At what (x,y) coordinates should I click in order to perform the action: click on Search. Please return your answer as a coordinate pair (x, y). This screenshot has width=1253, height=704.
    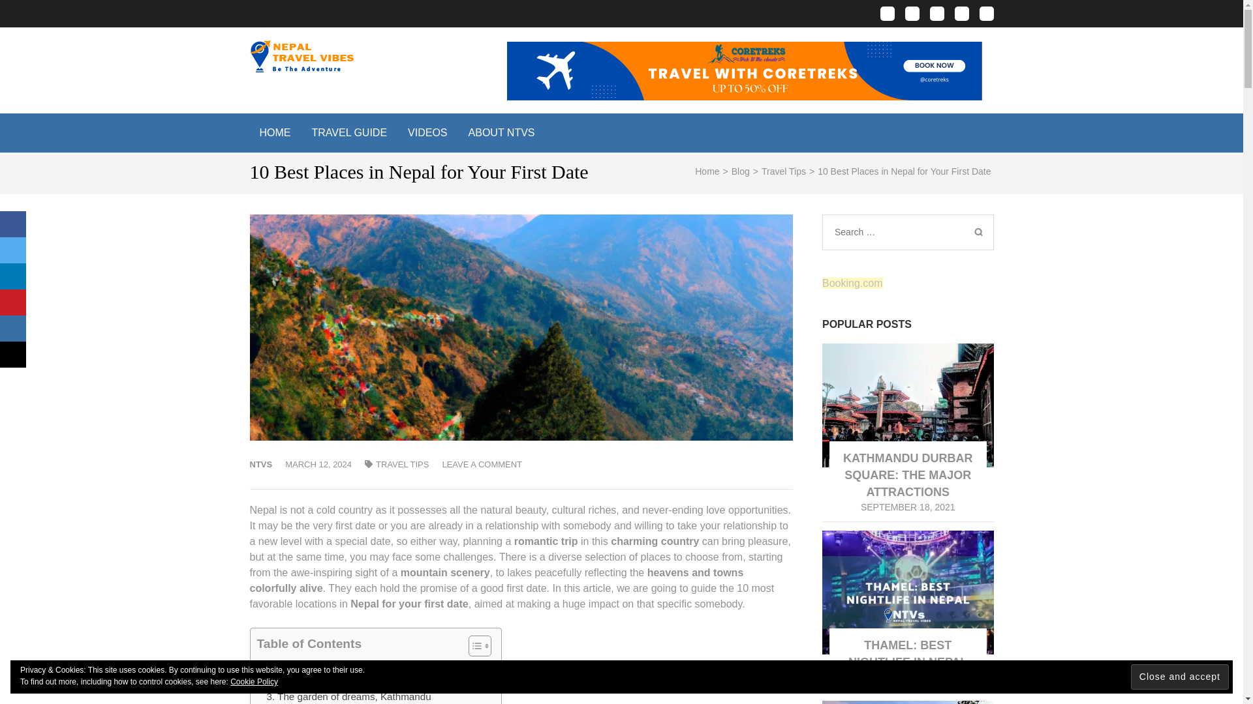
    Looking at the image, I should click on (978, 232).